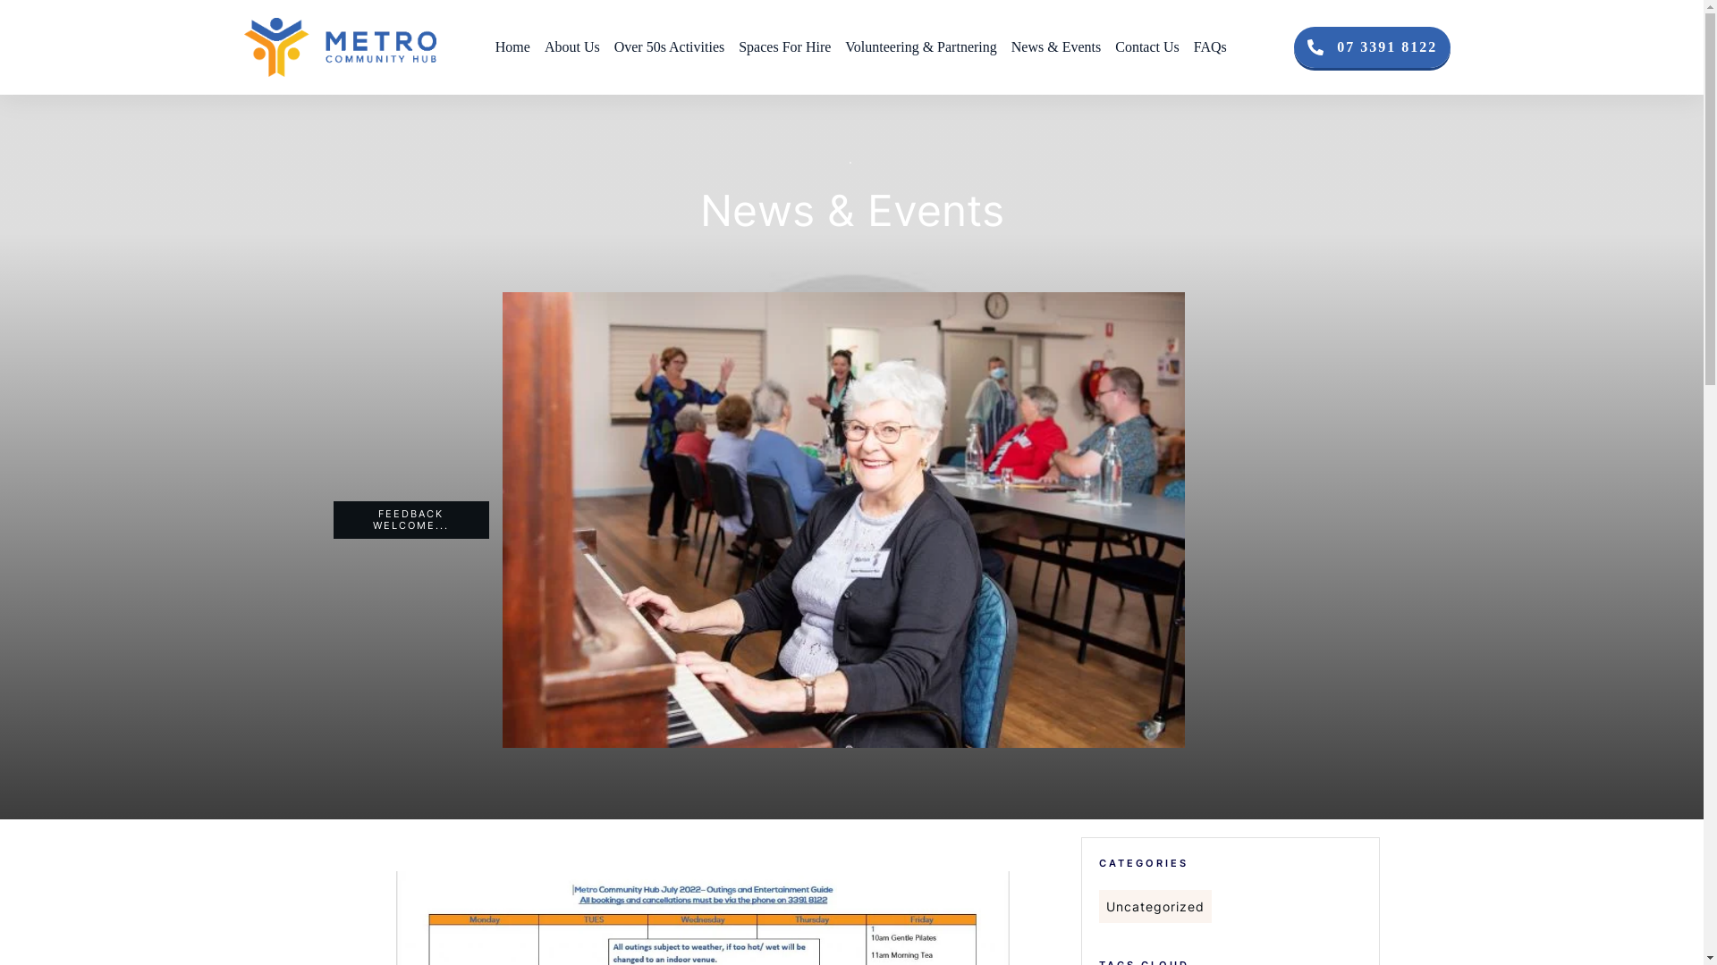 The image size is (1717, 965). Describe the element at coordinates (670, 47) in the screenshot. I see `Over 50s Activities` at that location.